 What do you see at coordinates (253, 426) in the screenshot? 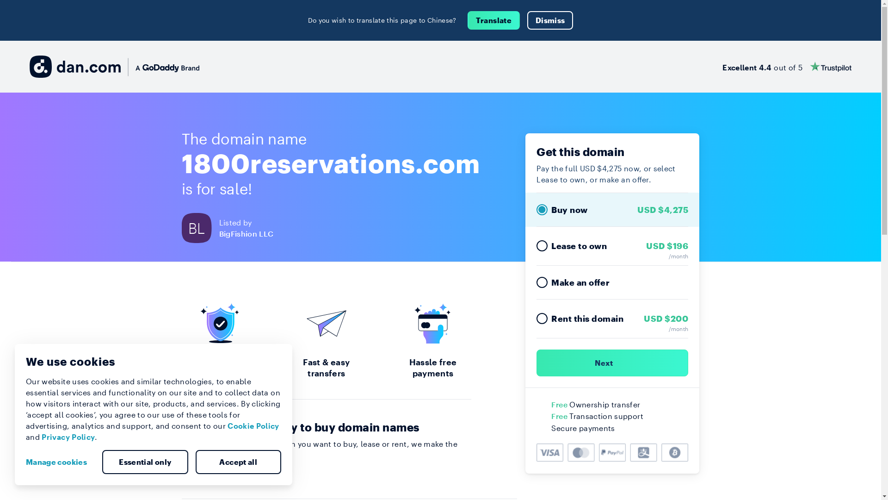
I see `Cookie Policy` at bounding box center [253, 426].